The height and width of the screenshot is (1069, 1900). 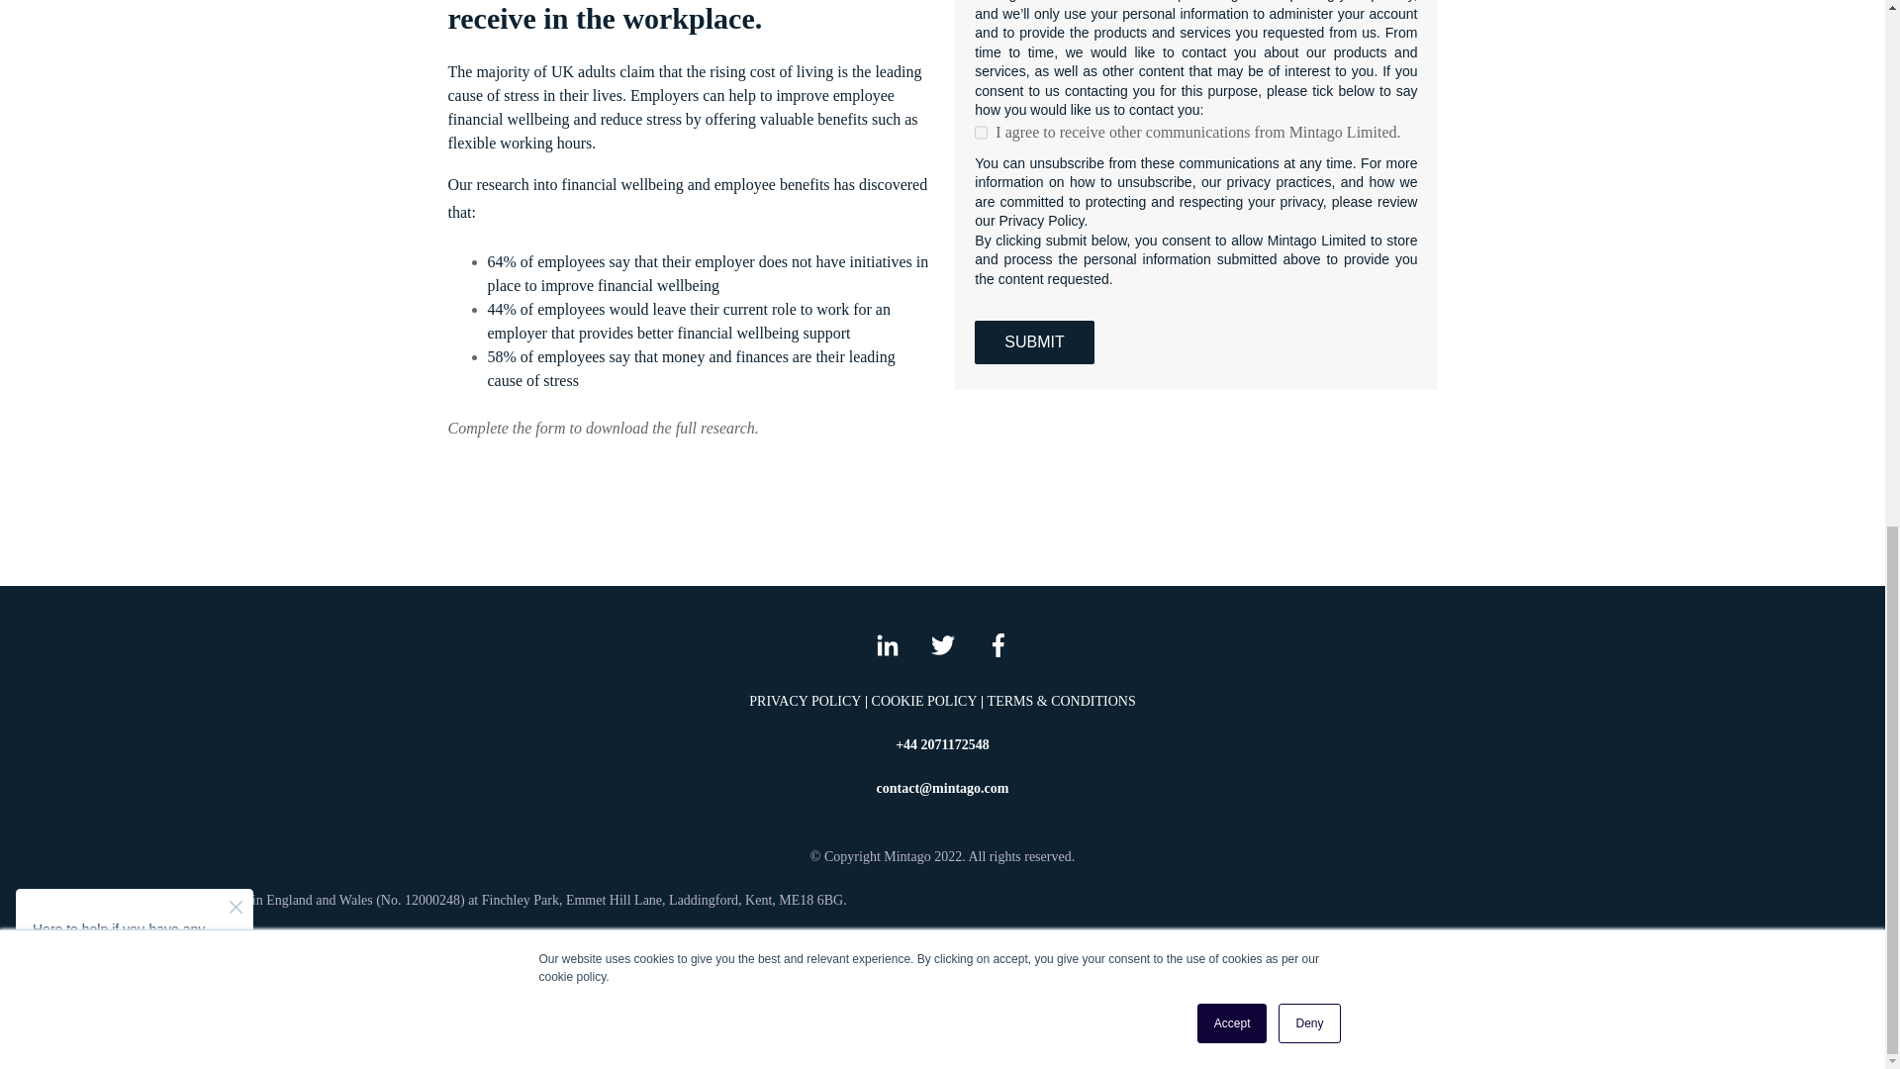 What do you see at coordinates (1308, 3) in the screenshot?
I see `Deny` at bounding box center [1308, 3].